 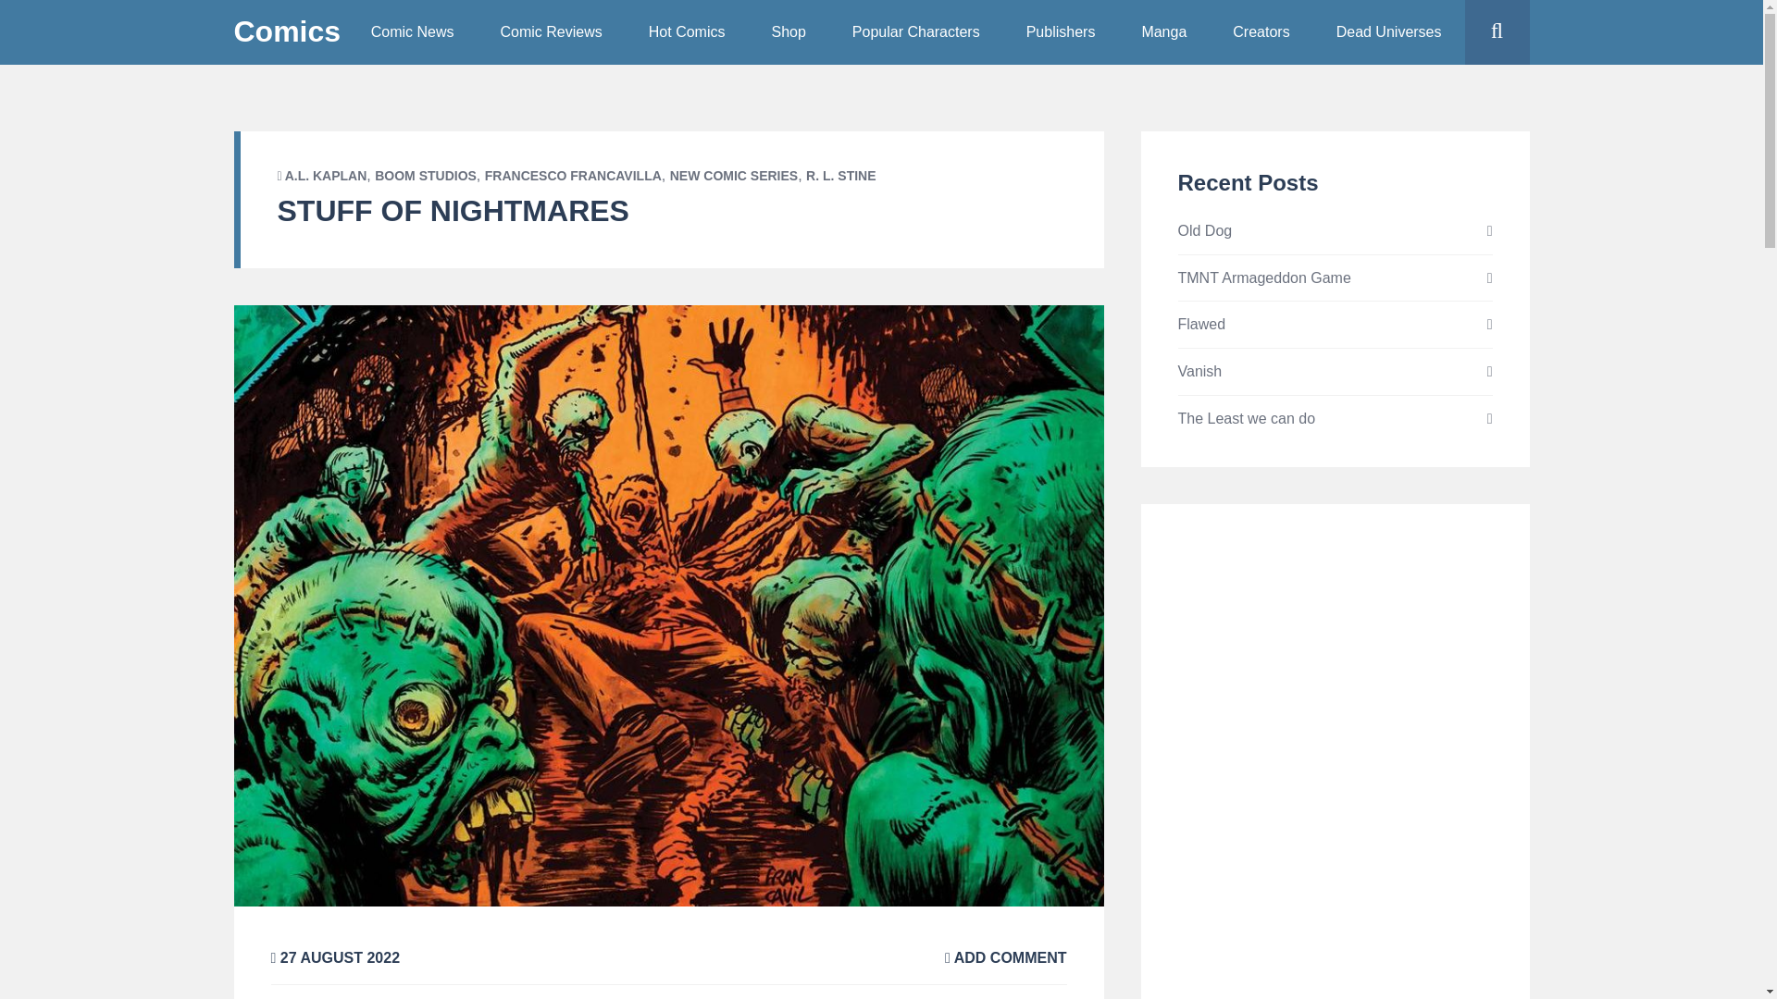 What do you see at coordinates (287, 31) in the screenshot?
I see `Comics` at bounding box center [287, 31].